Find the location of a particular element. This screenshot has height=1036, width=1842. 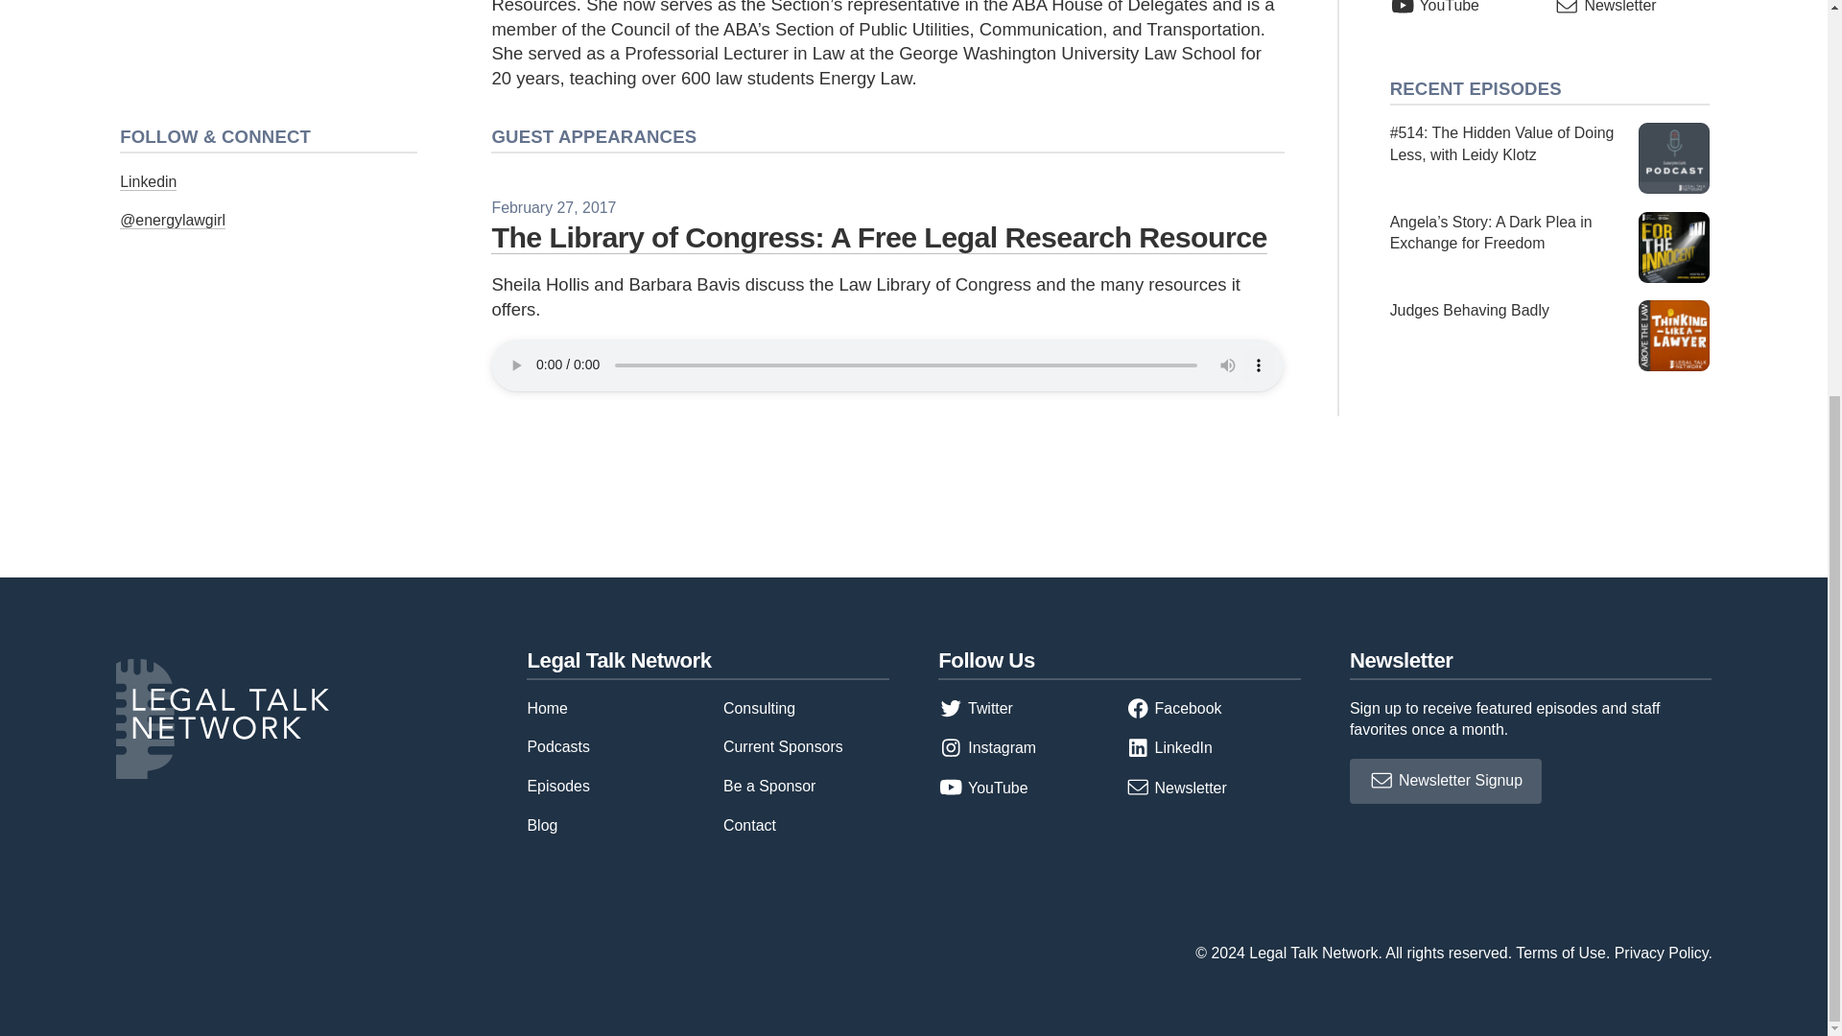

Contact is located at coordinates (749, 825).